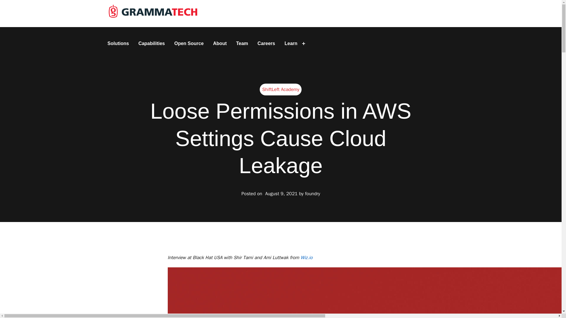  What do you see at coordinates (189, 44) in the screenshot?
I see `Open Source` at bounding box center [189, 44].